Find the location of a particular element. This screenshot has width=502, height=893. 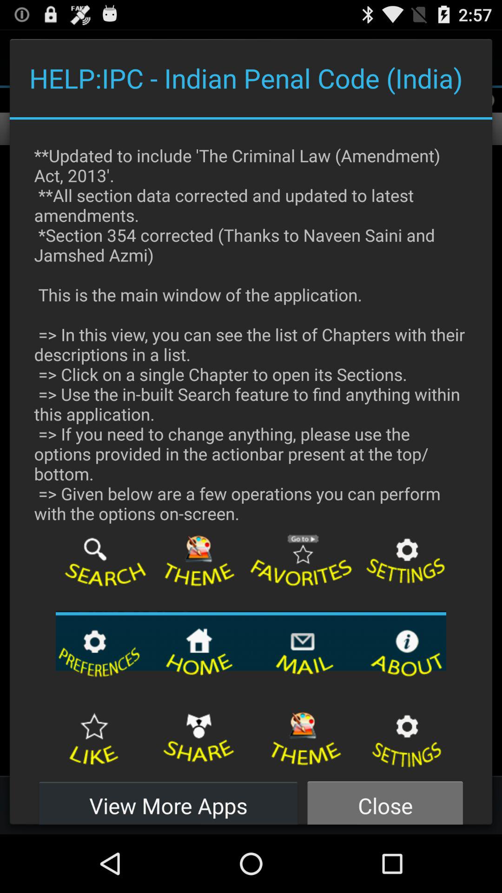

flip to the view more apps item is located at coordinates (168, 800).